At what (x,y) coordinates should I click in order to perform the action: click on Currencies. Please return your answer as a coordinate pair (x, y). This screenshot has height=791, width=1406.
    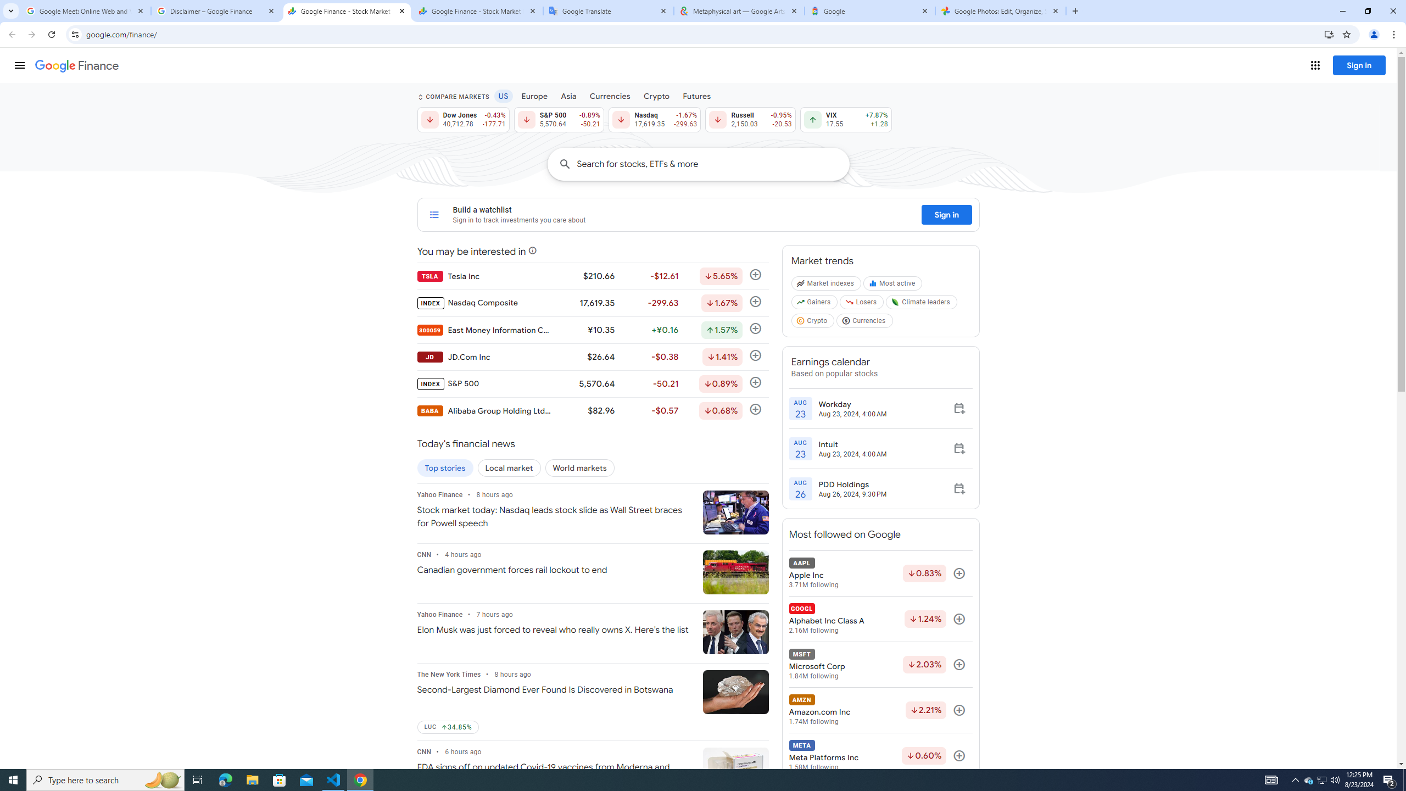
    Looking at the image, I should click on (866, 323).